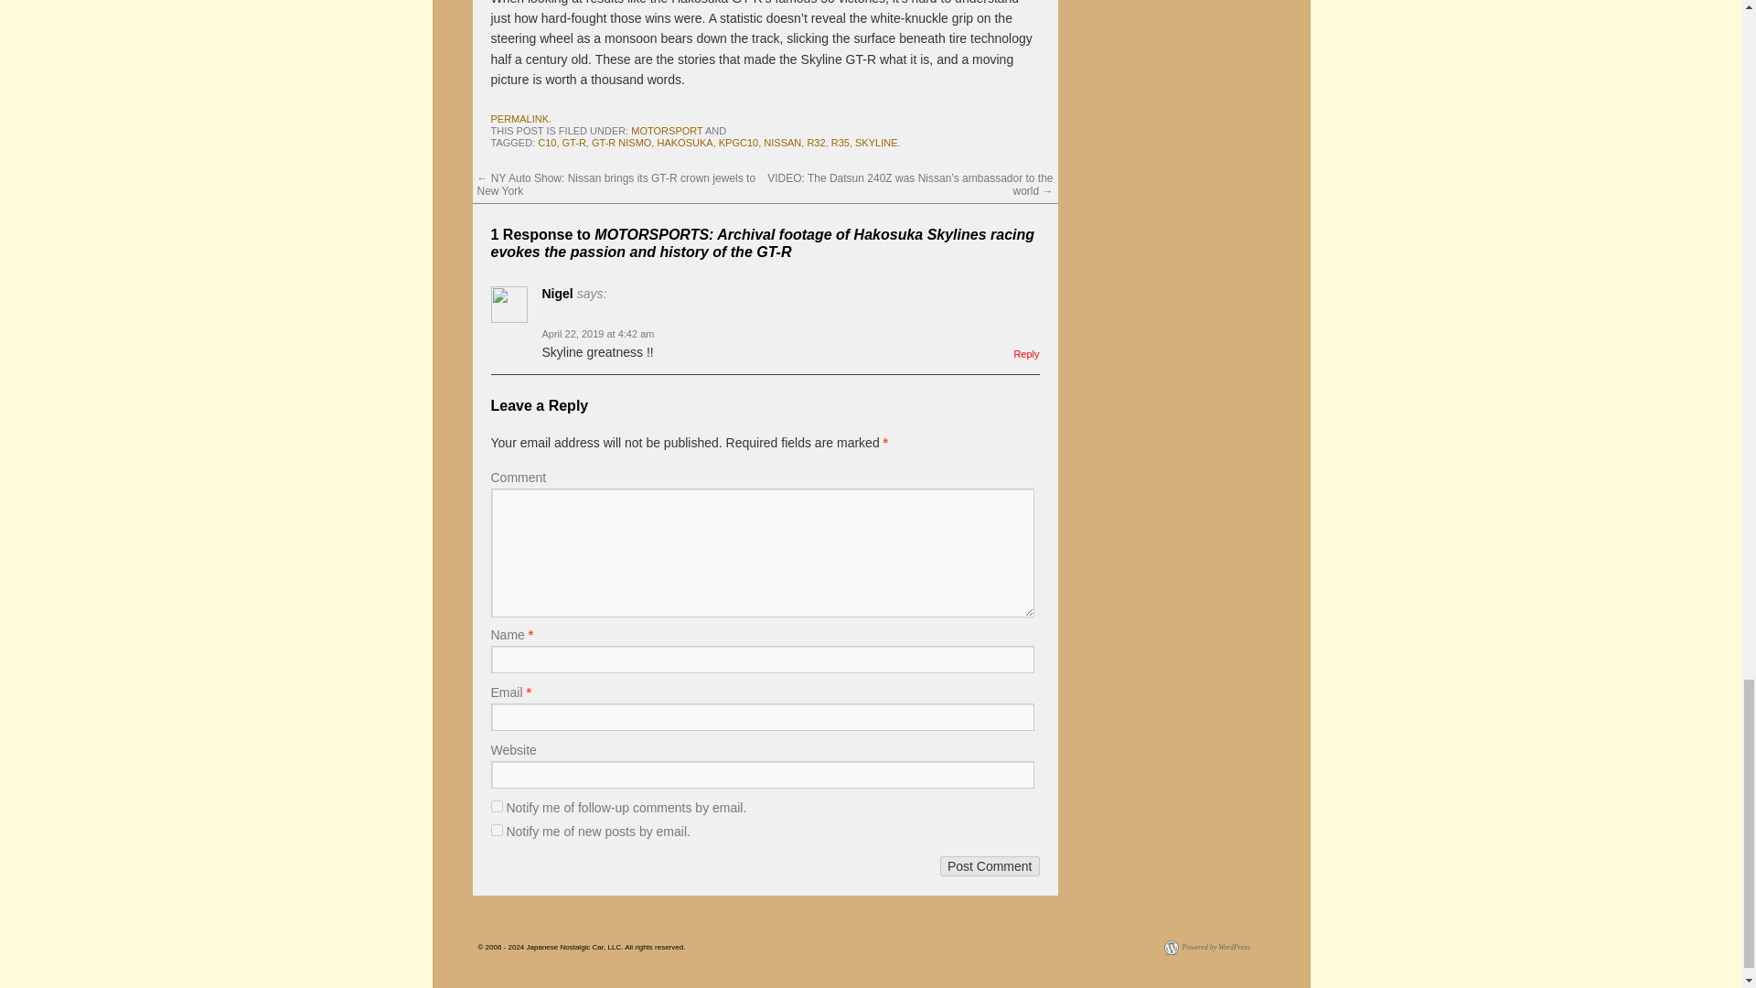 This screenshot has width=1756, height=988. I want to click on GT-R NISMO, so click(622, 143).